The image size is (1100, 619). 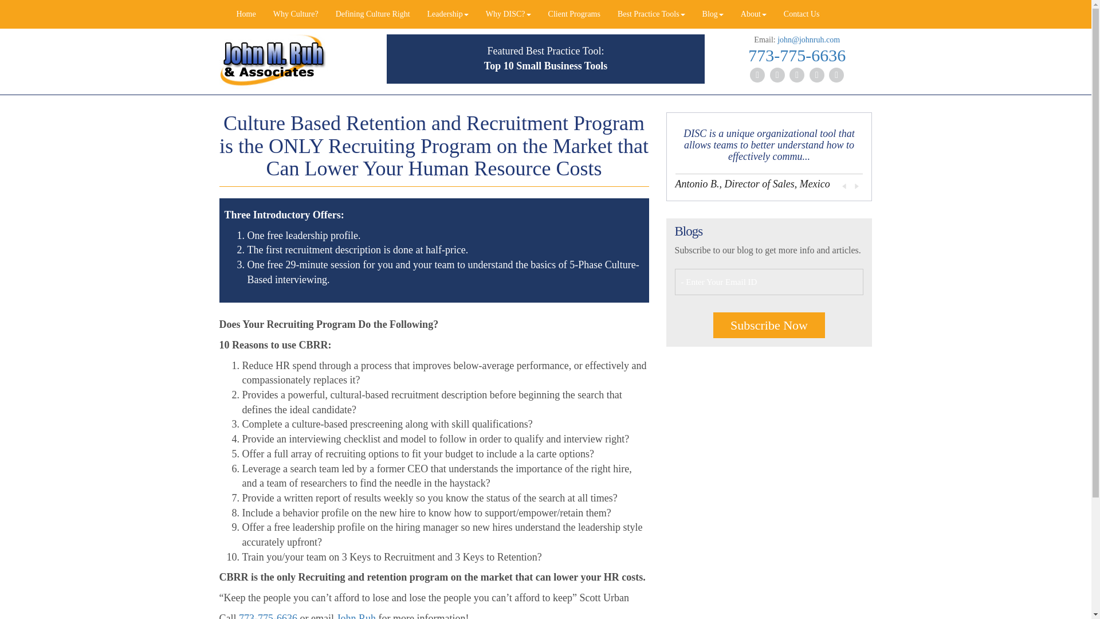 I want to click on Home, so click(x=246, y=14).